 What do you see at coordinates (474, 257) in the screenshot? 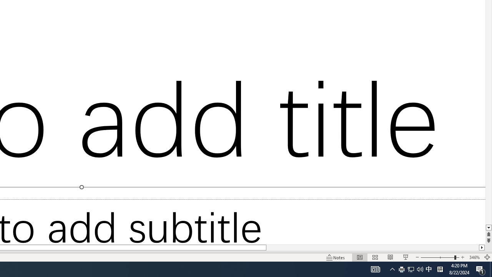
I see `Zoom 346%` at bounding box center [474, 257].